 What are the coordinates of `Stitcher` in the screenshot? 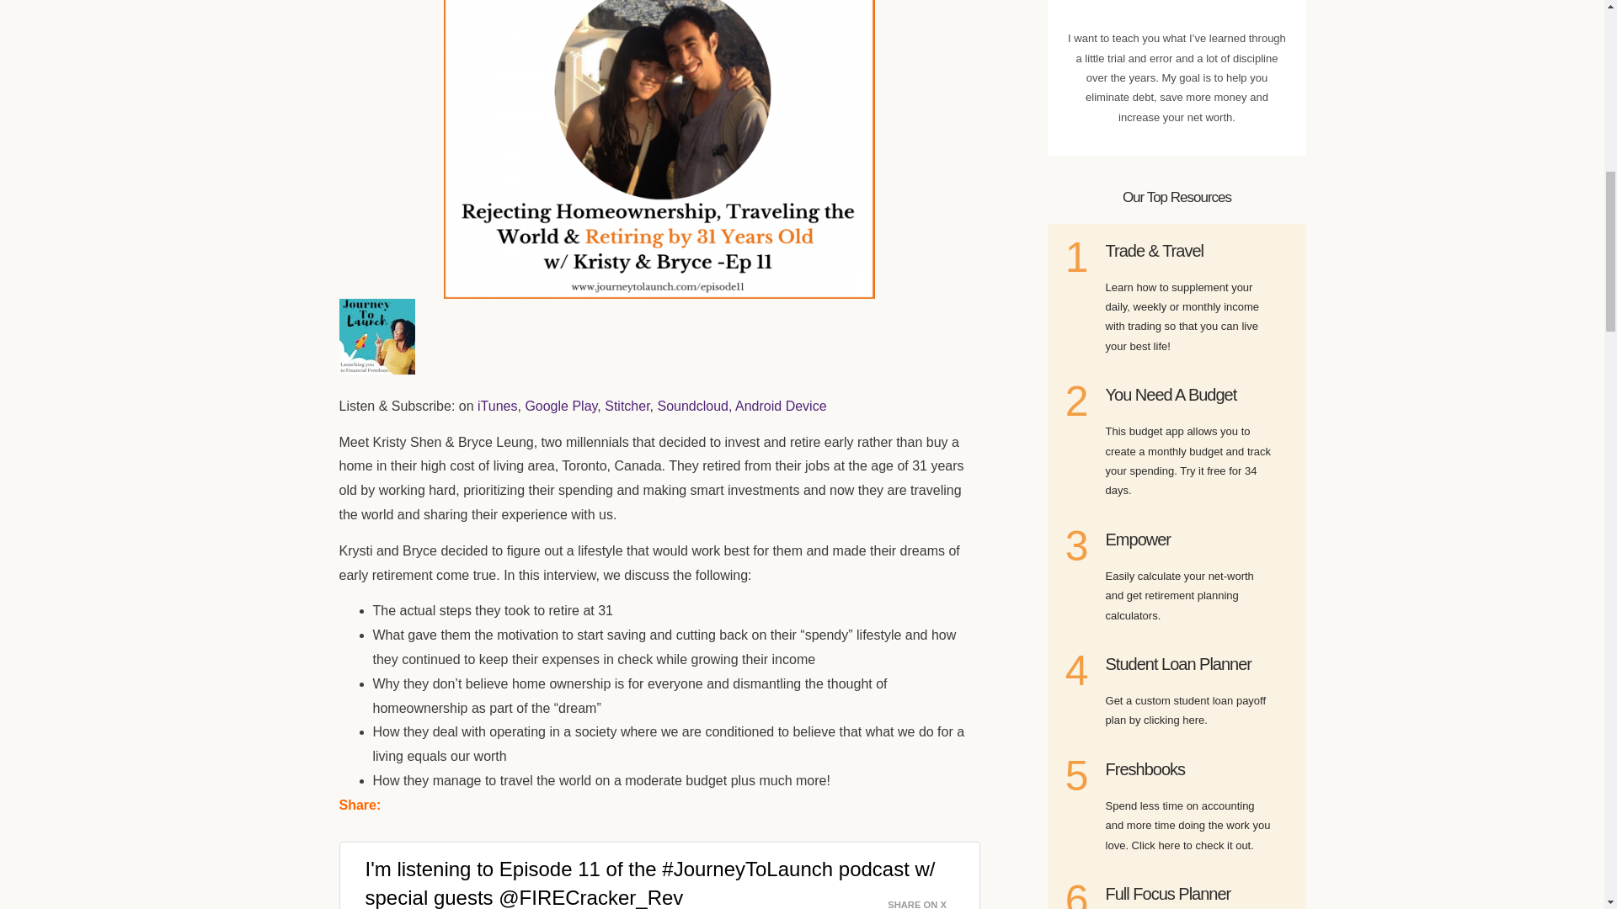 It's located at (627, 406).